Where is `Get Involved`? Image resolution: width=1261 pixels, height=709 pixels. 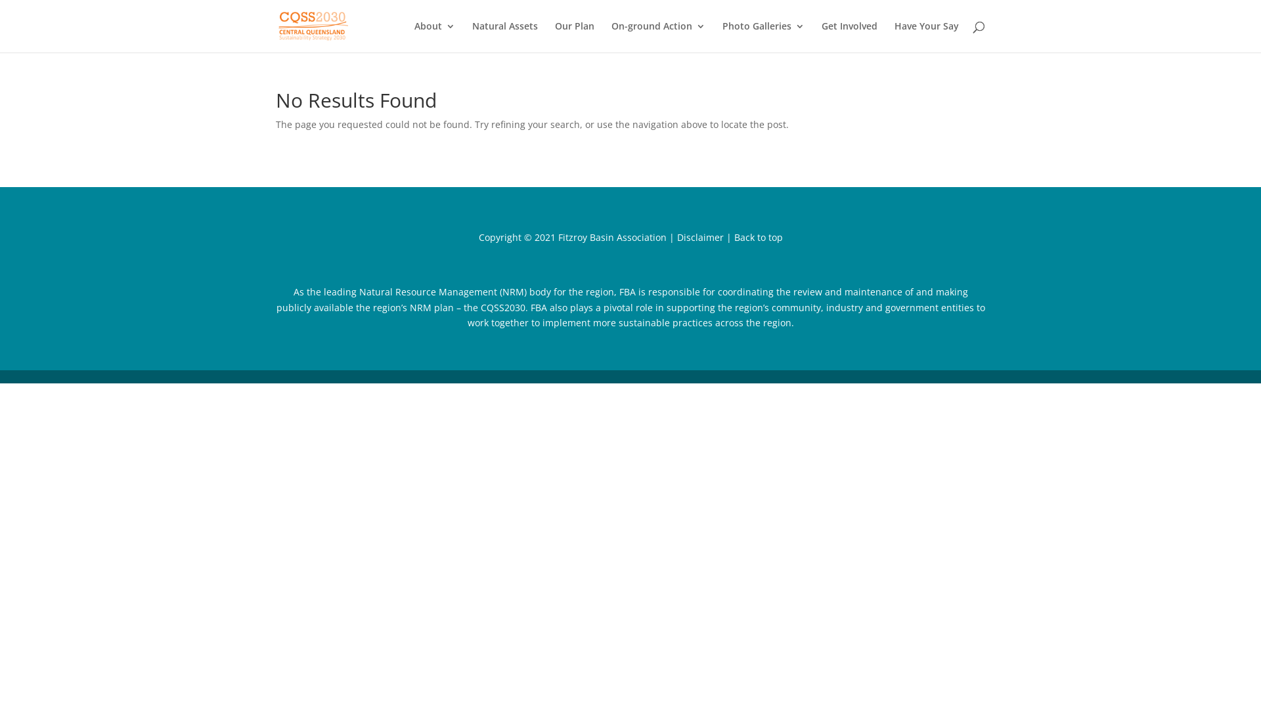 Get Involved is located at coordinates (850, 37).